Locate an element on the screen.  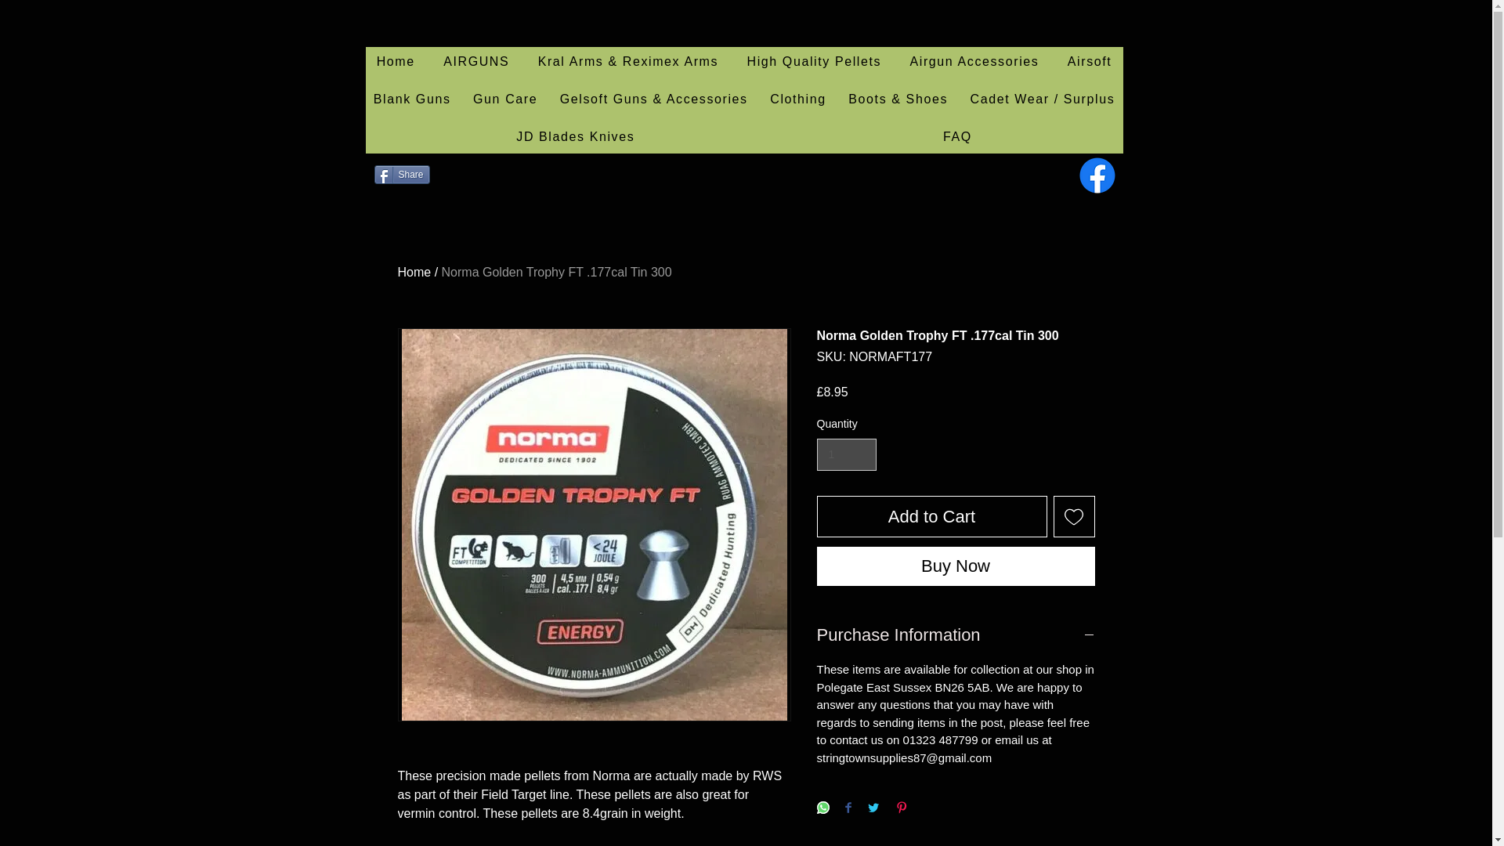
Home is located at coordinates (415, 273).